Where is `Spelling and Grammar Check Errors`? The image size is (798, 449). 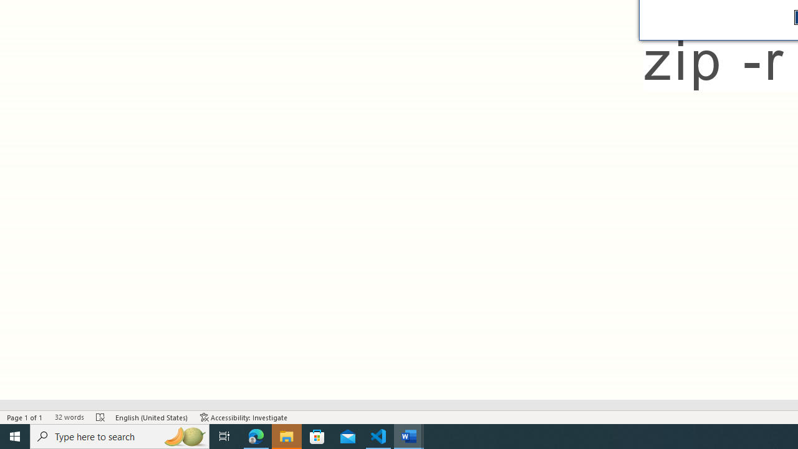 Spelling and Grammar Check Errors is located at coordinates (100, 417).